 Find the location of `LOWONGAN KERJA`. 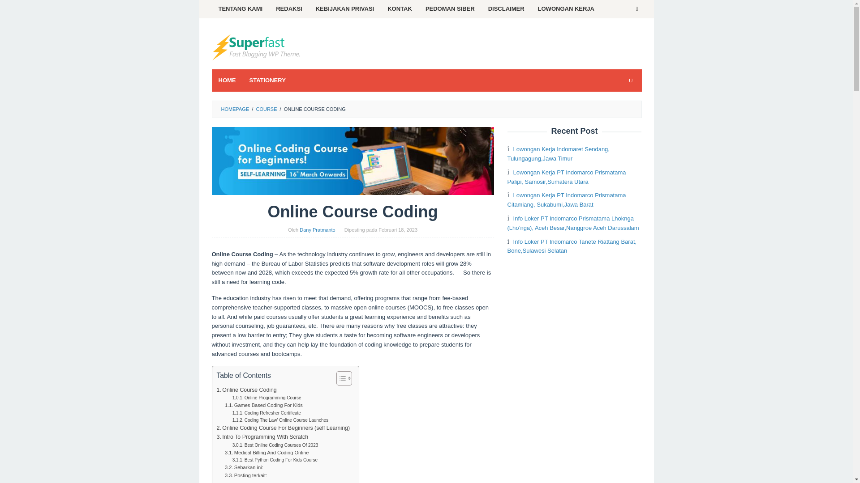

LOWONGAN KERJA is located at coordinates (566, 9).